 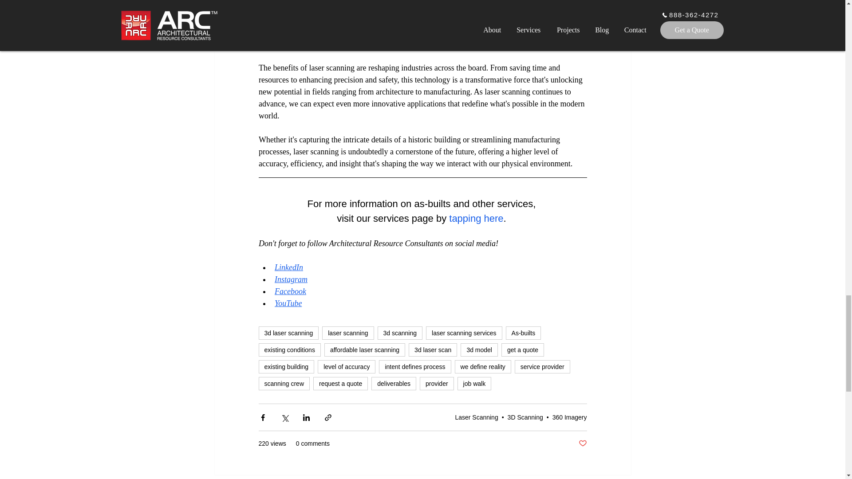 What do you see at coordinates (464, 333) in the screenshot?
I see `laser scanning services` at bounding box center [464, 333].